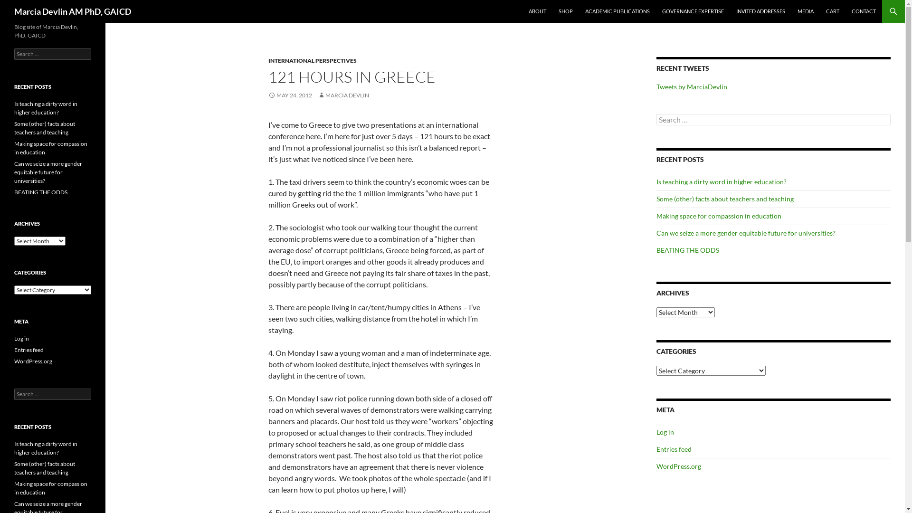  I want to click on BEATING THE ODDS, so click(41, 192).